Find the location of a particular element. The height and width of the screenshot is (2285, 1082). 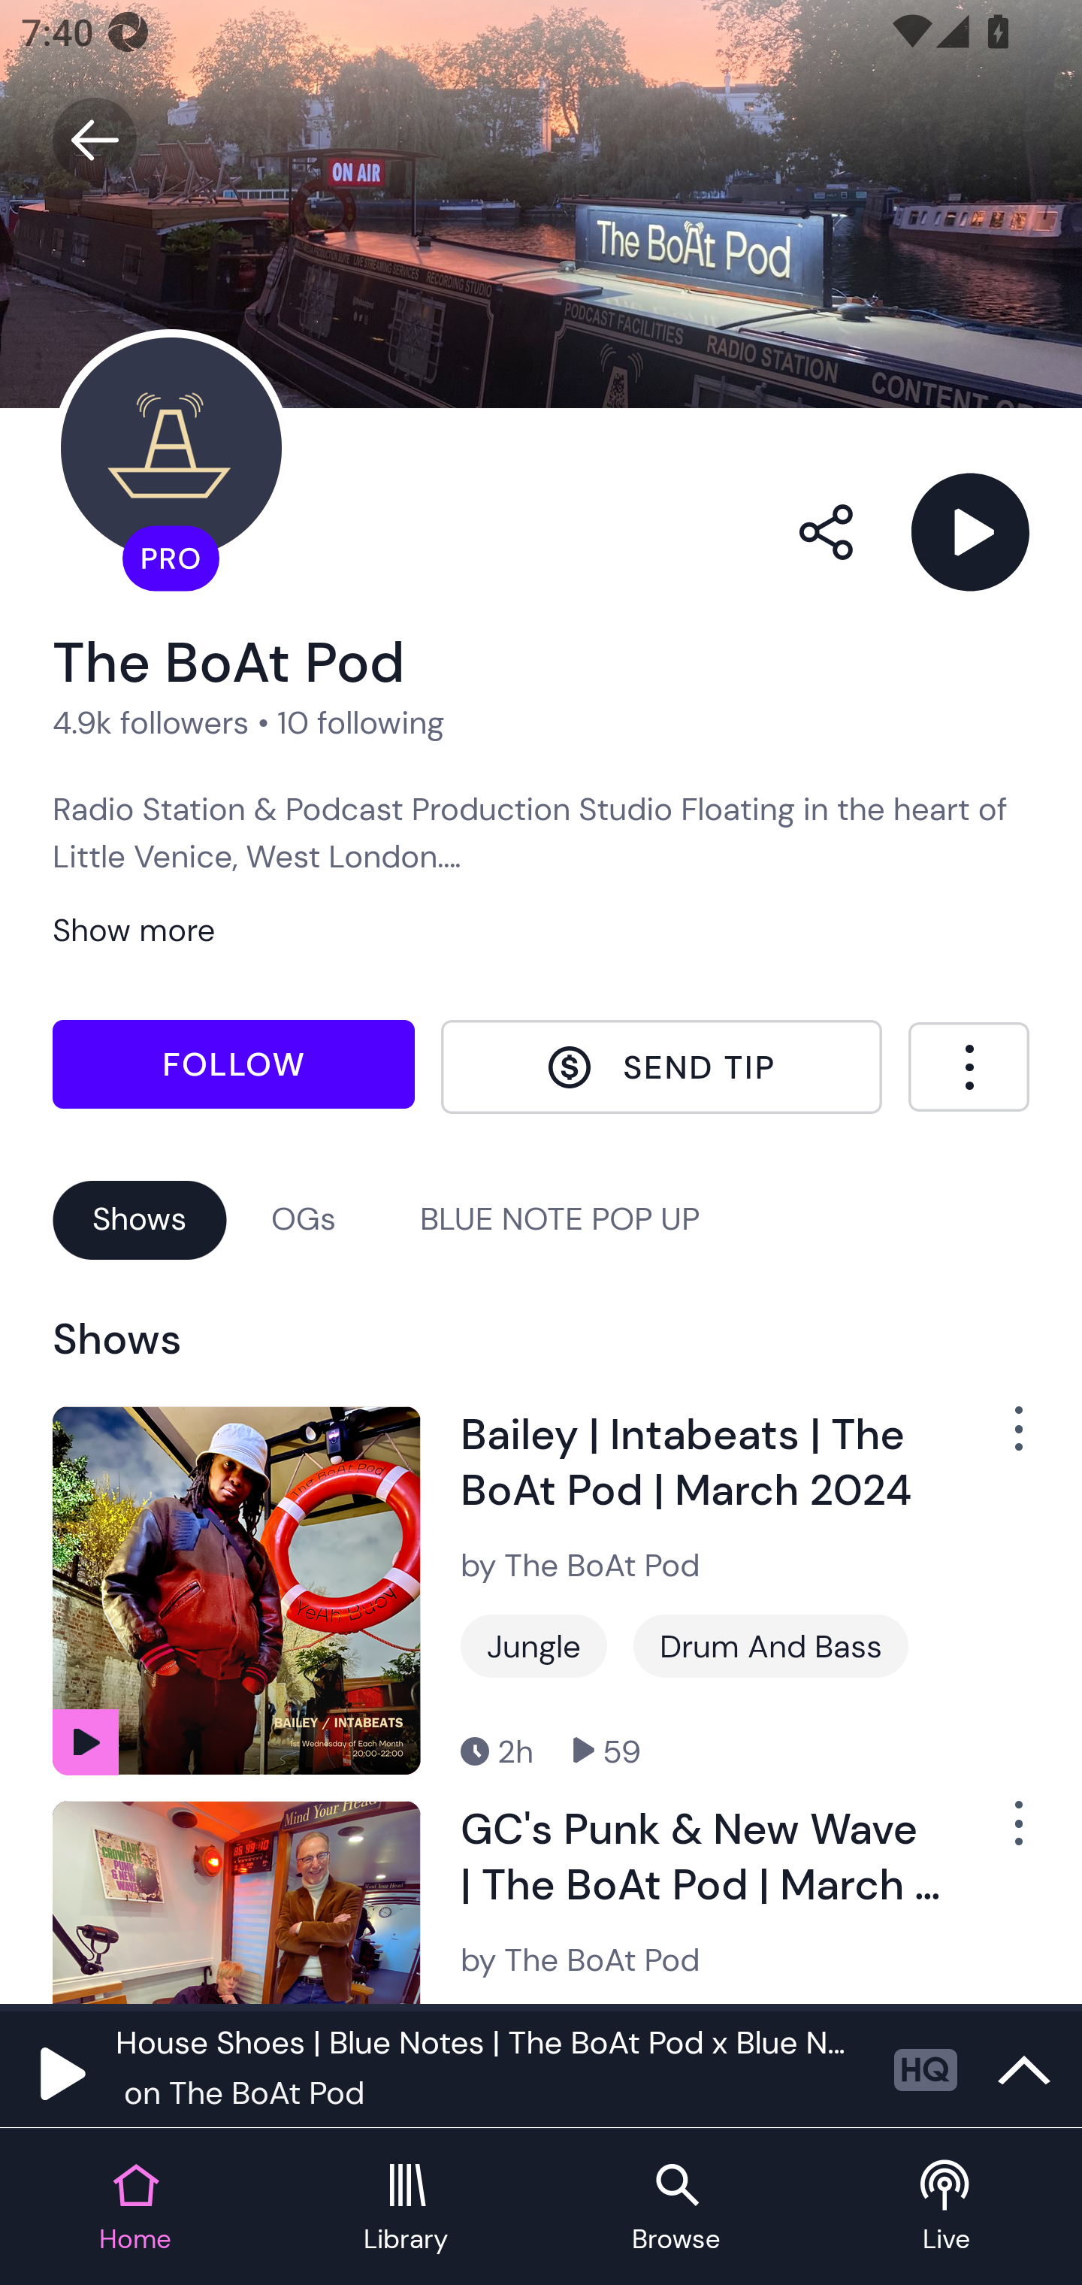

More Menu is located at coordinates (969, 1067).